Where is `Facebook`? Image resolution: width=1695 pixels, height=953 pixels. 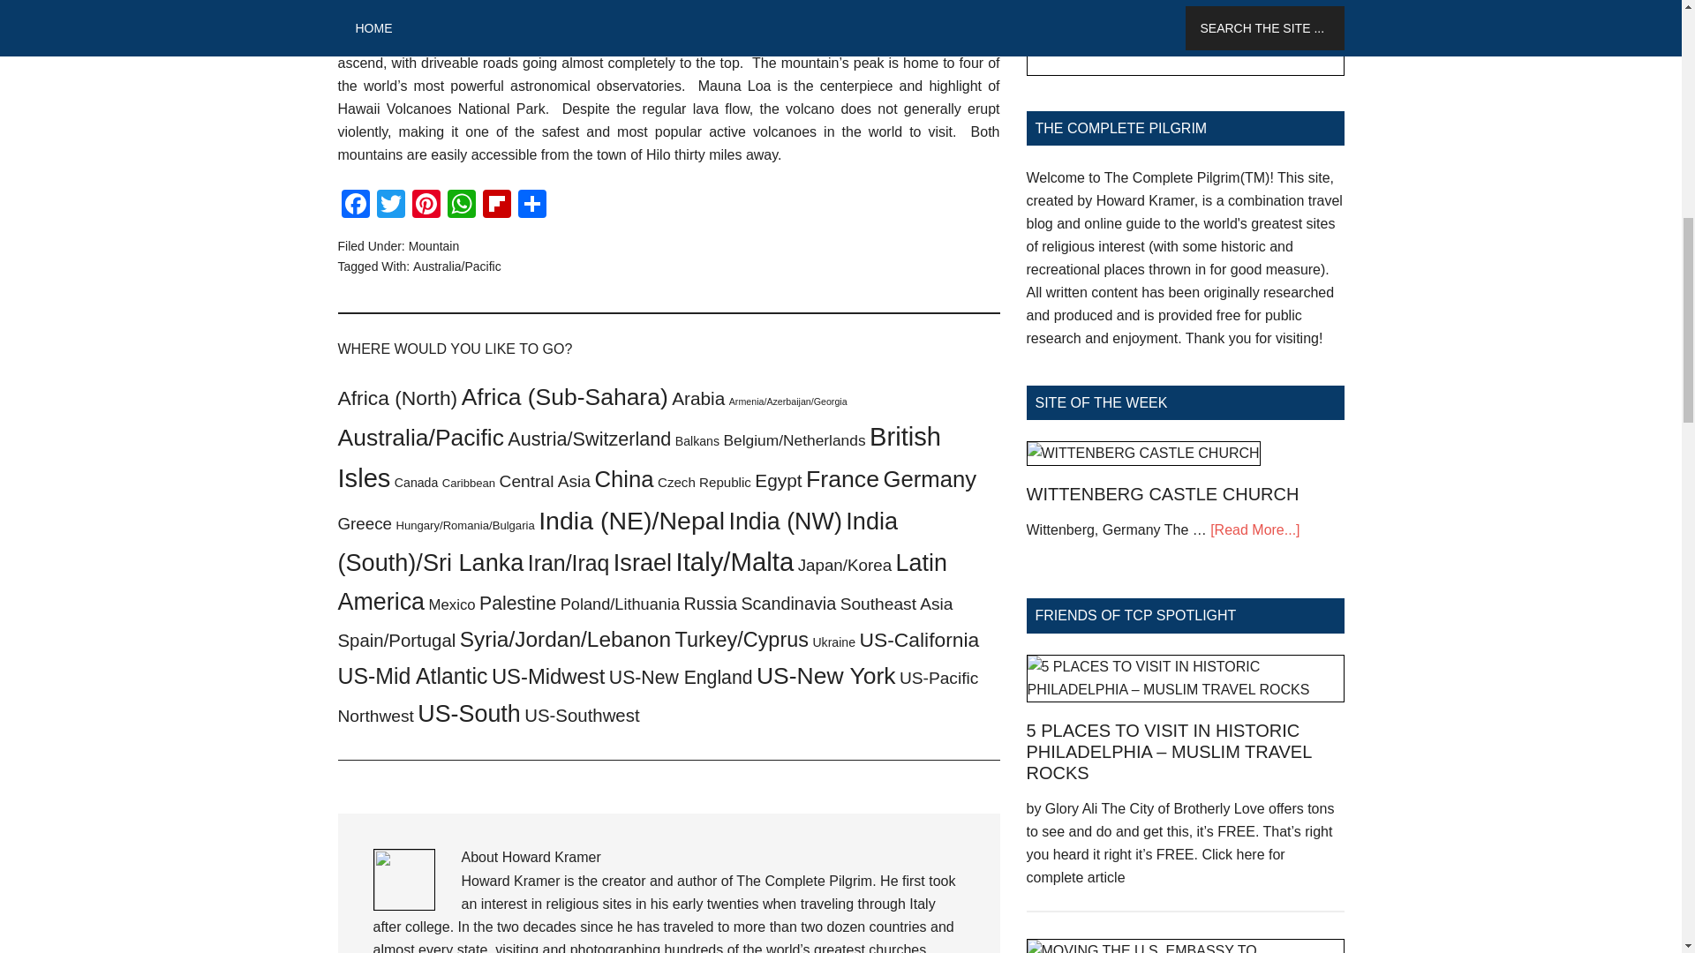 Facebook is located at coordinates (355, 205).